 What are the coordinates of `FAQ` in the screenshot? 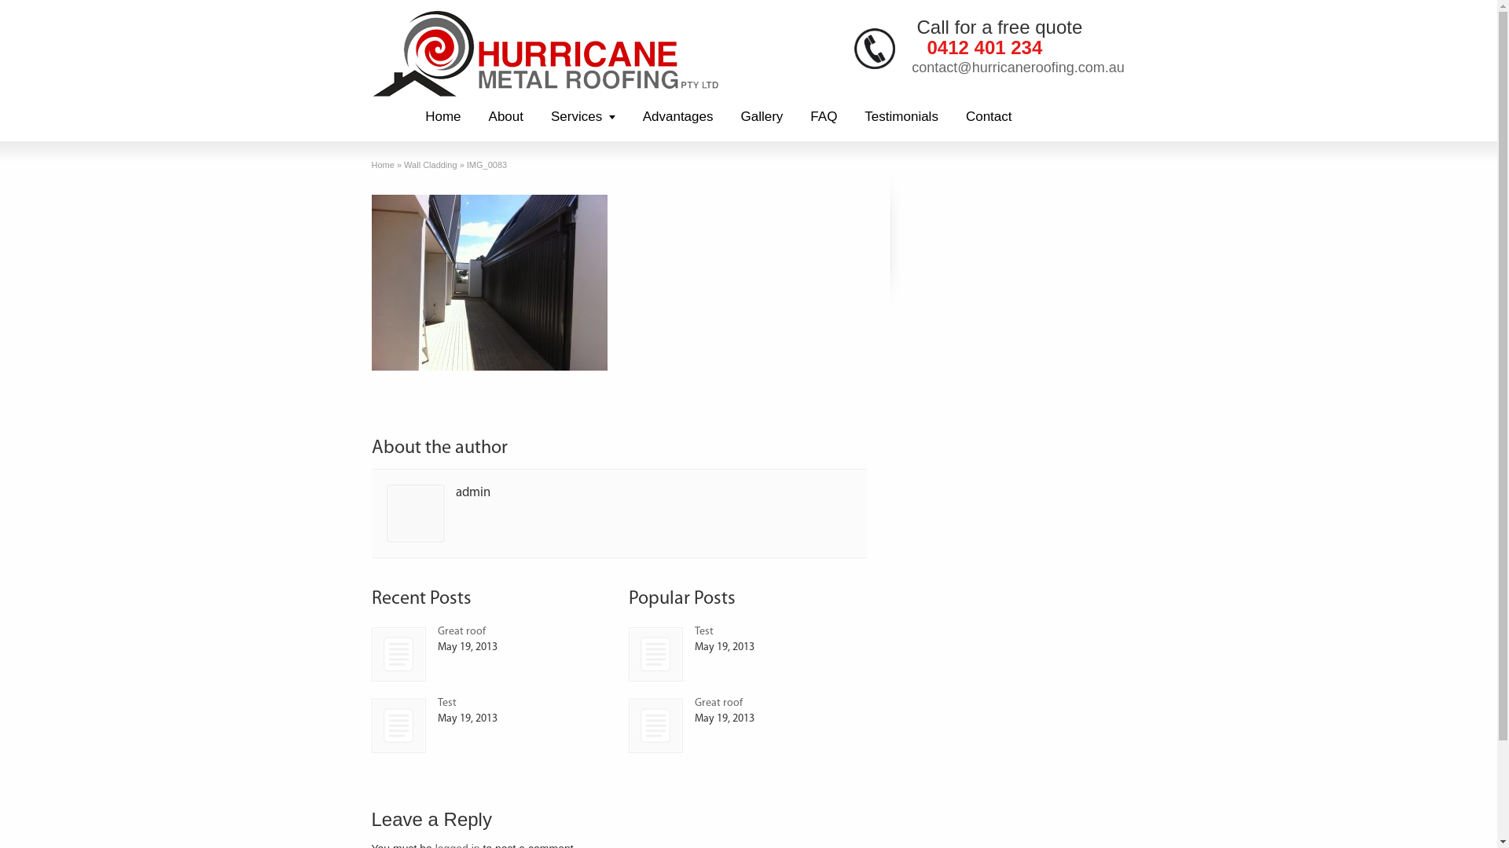 It's located at (824, 116).